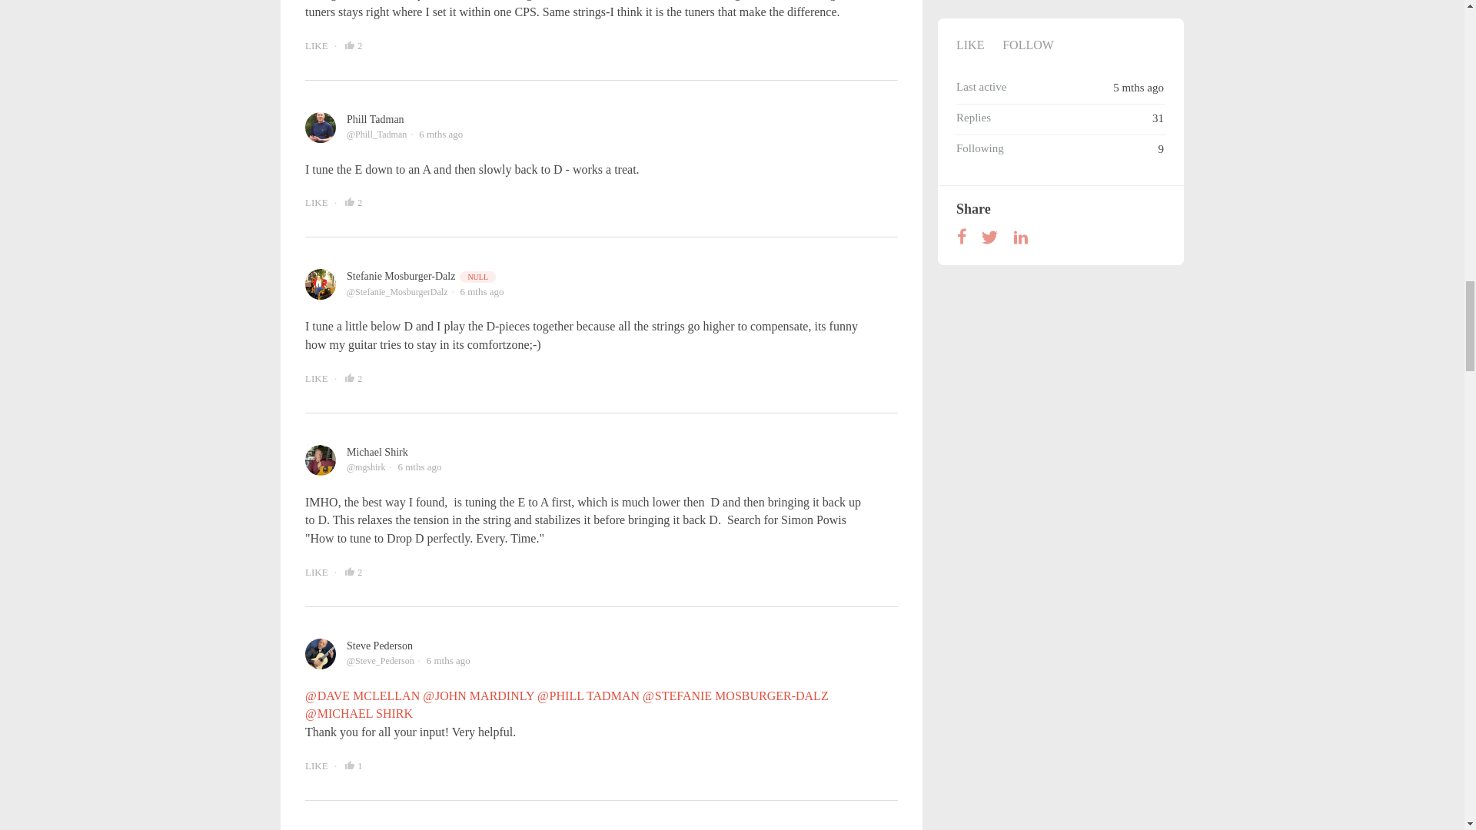  Describe the element at coordinates (375, 119) in the screenshot. I see `Phill Tadman` at that location.